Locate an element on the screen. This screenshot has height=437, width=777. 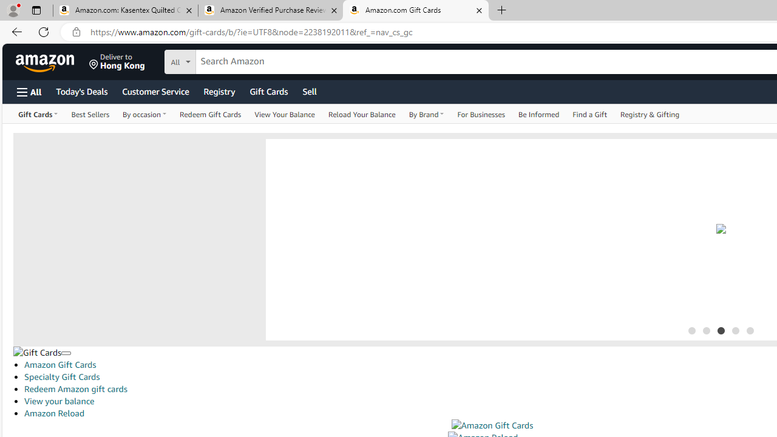
View your balance is located at coordinates (59, 401).